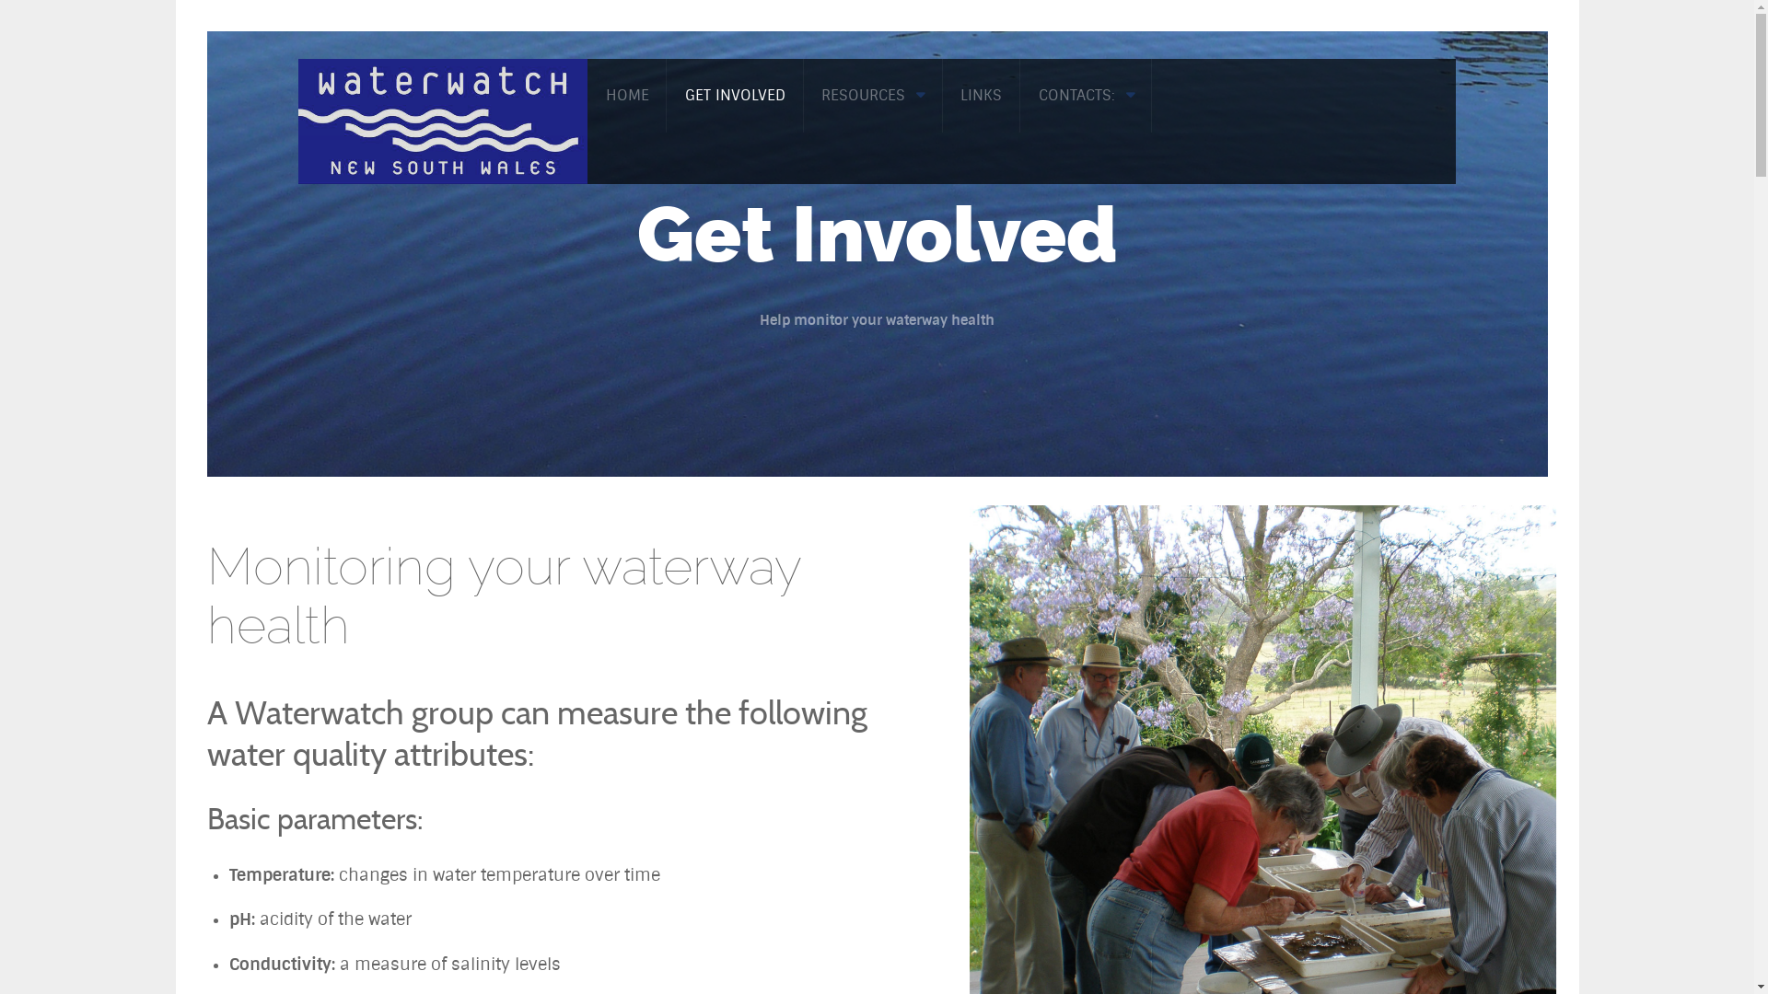 The height and width of the screenshot is (994, 1768). I want to click on NSW Waterwatch, so click(443, 121).